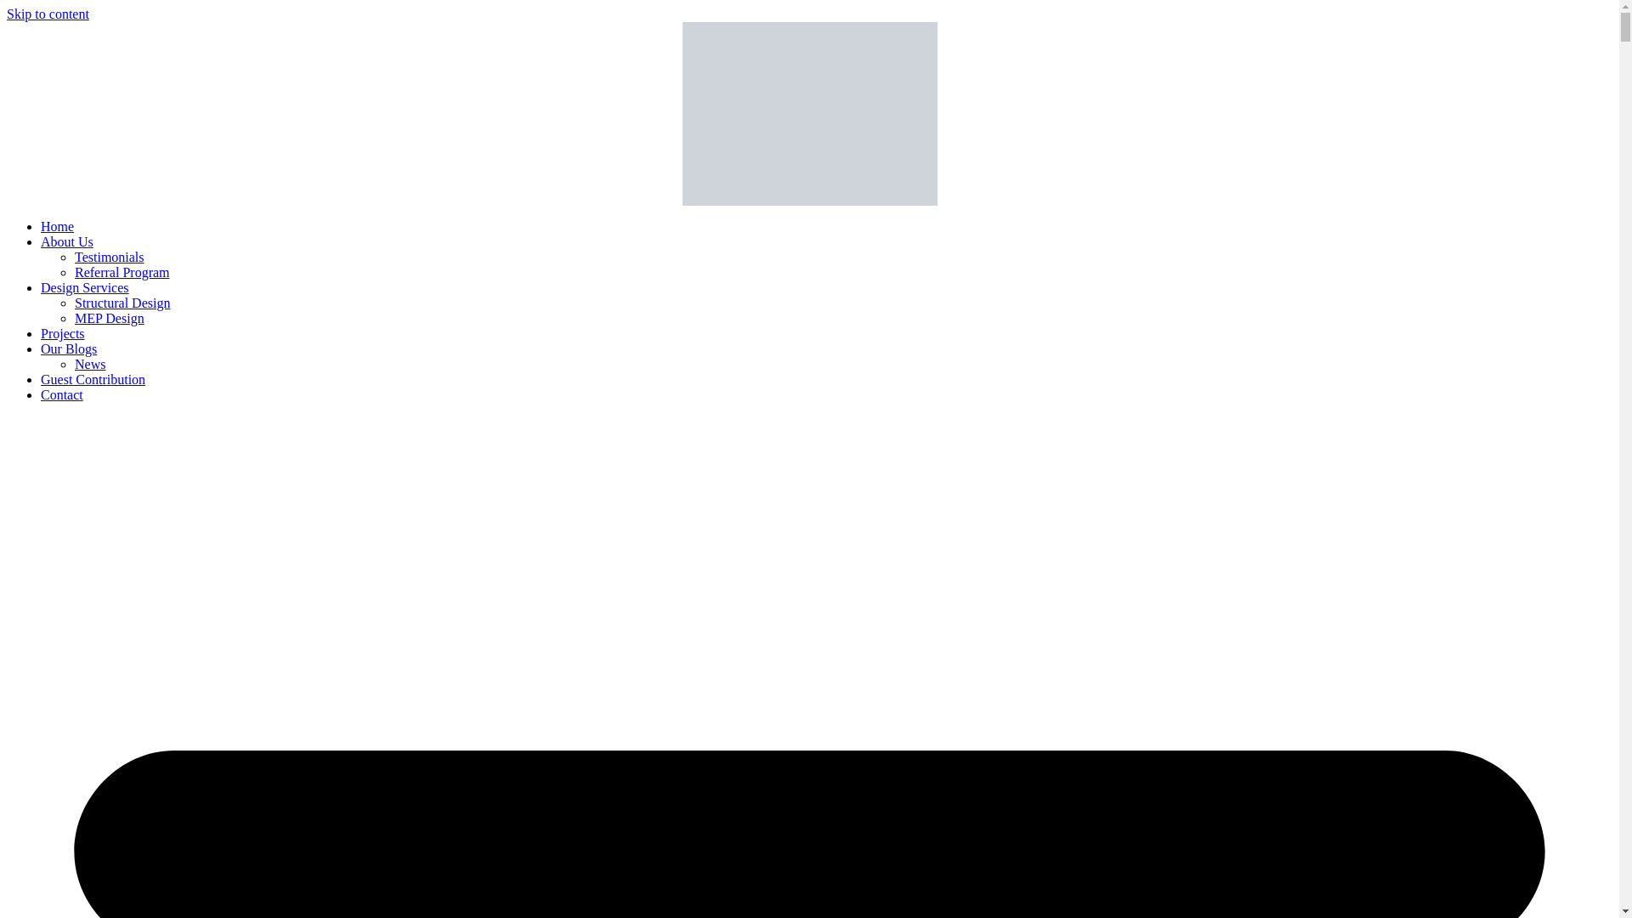  I want to click on Structural Design, so click(122, 303).